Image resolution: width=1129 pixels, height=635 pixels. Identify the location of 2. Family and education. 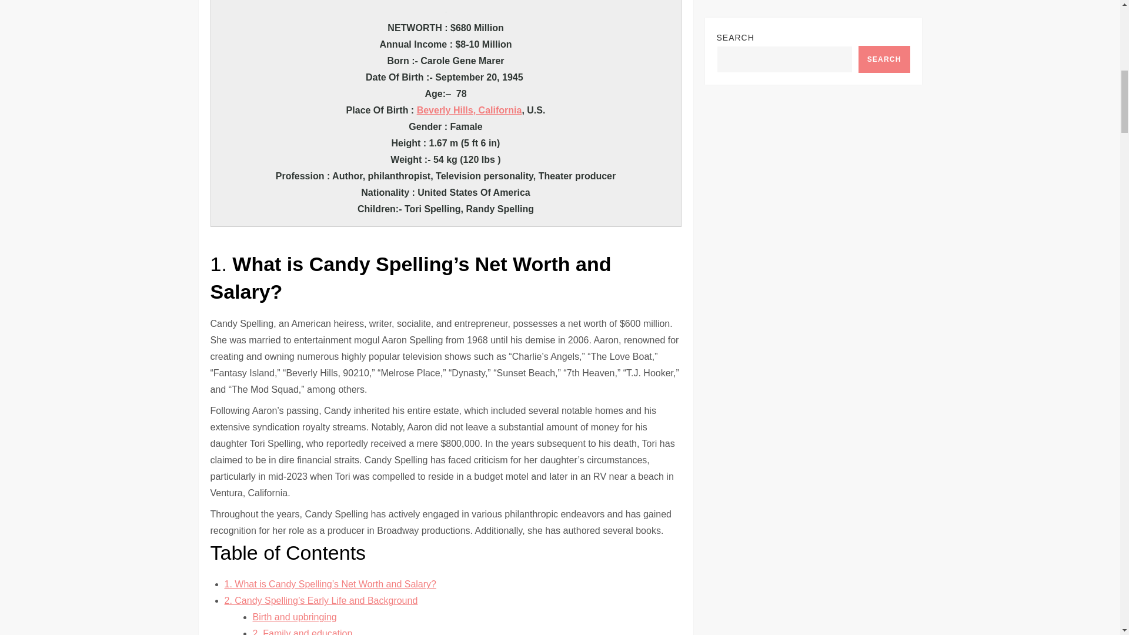
(302, 631).